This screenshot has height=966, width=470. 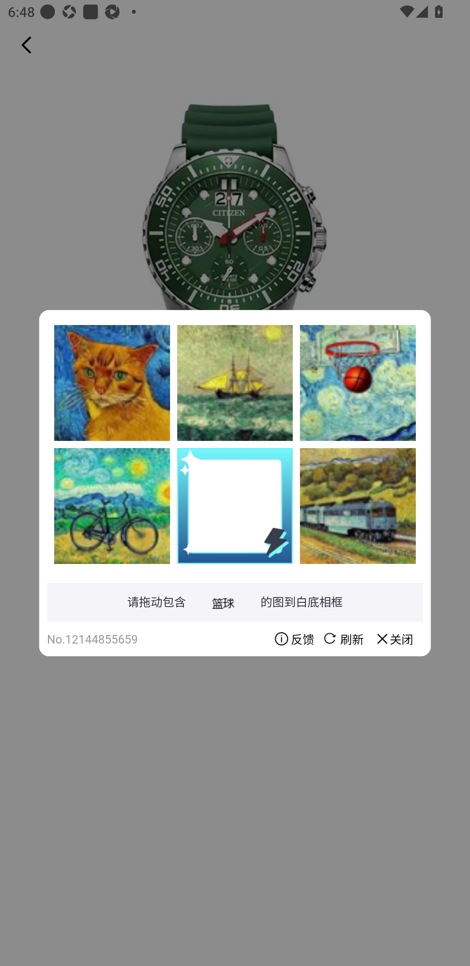 I want to click on ioLXcxHuhUL8F4u587yRuCc1XBlI5FJvDJ, so click(x=112, y=506).